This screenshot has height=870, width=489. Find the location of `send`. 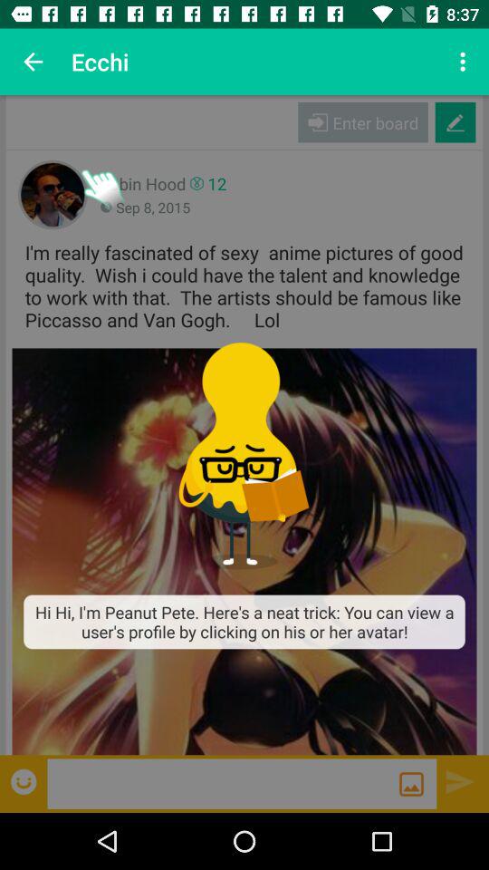

send is located at coordinates (460, 781).